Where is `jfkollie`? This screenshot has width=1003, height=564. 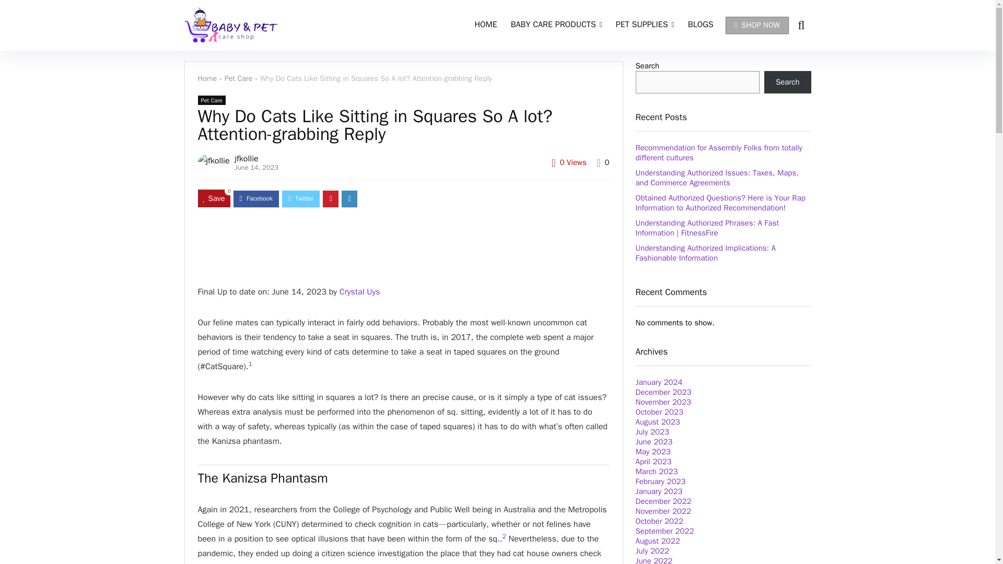
jfkollie is located at coordinates (247, 159).